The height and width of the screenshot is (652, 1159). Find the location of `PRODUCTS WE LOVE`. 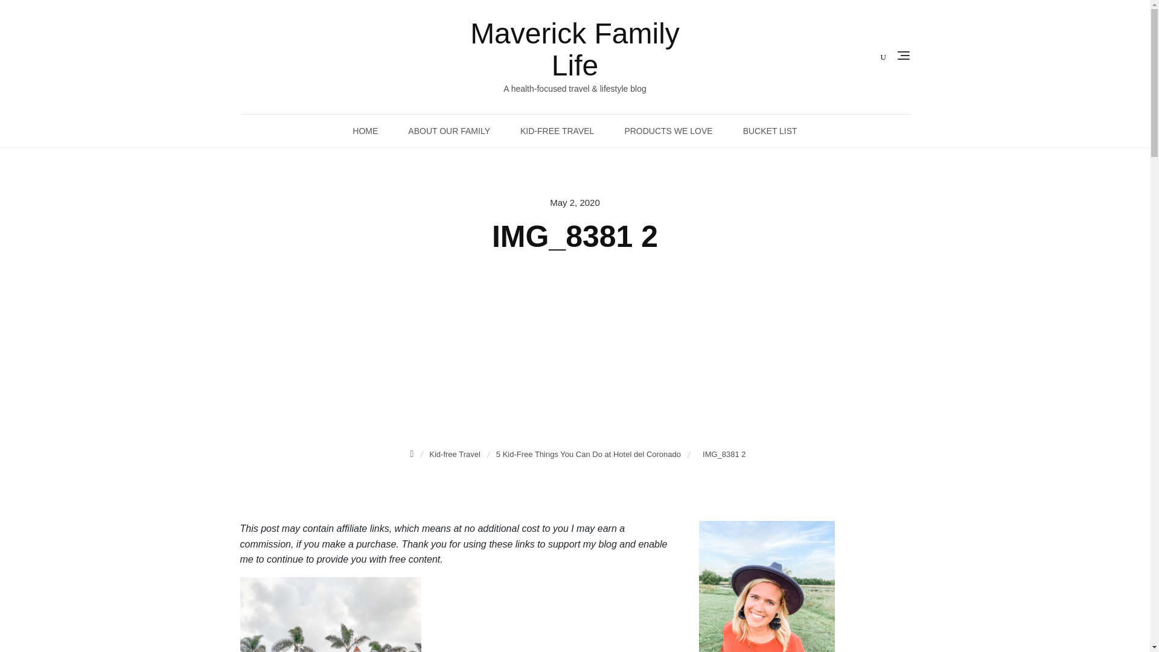

PRODUCTS WE LOVE is located at coordinates (668, 131).